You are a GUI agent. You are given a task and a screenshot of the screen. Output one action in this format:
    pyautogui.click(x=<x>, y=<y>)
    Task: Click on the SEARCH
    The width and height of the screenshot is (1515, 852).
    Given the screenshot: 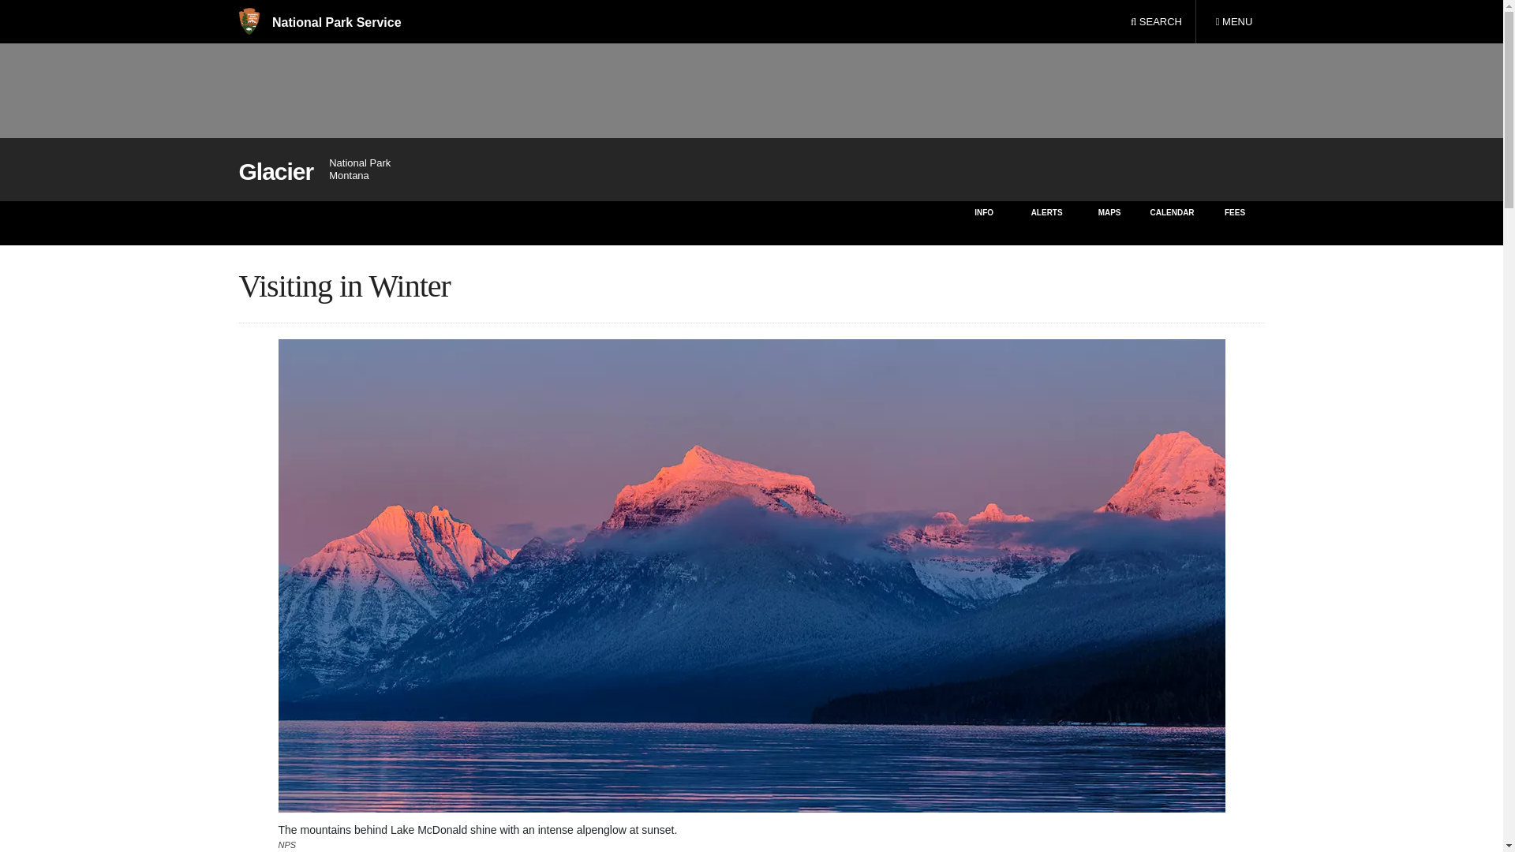 What is the action you would take?
    pyautogui.click(x=1156, y=22)
    